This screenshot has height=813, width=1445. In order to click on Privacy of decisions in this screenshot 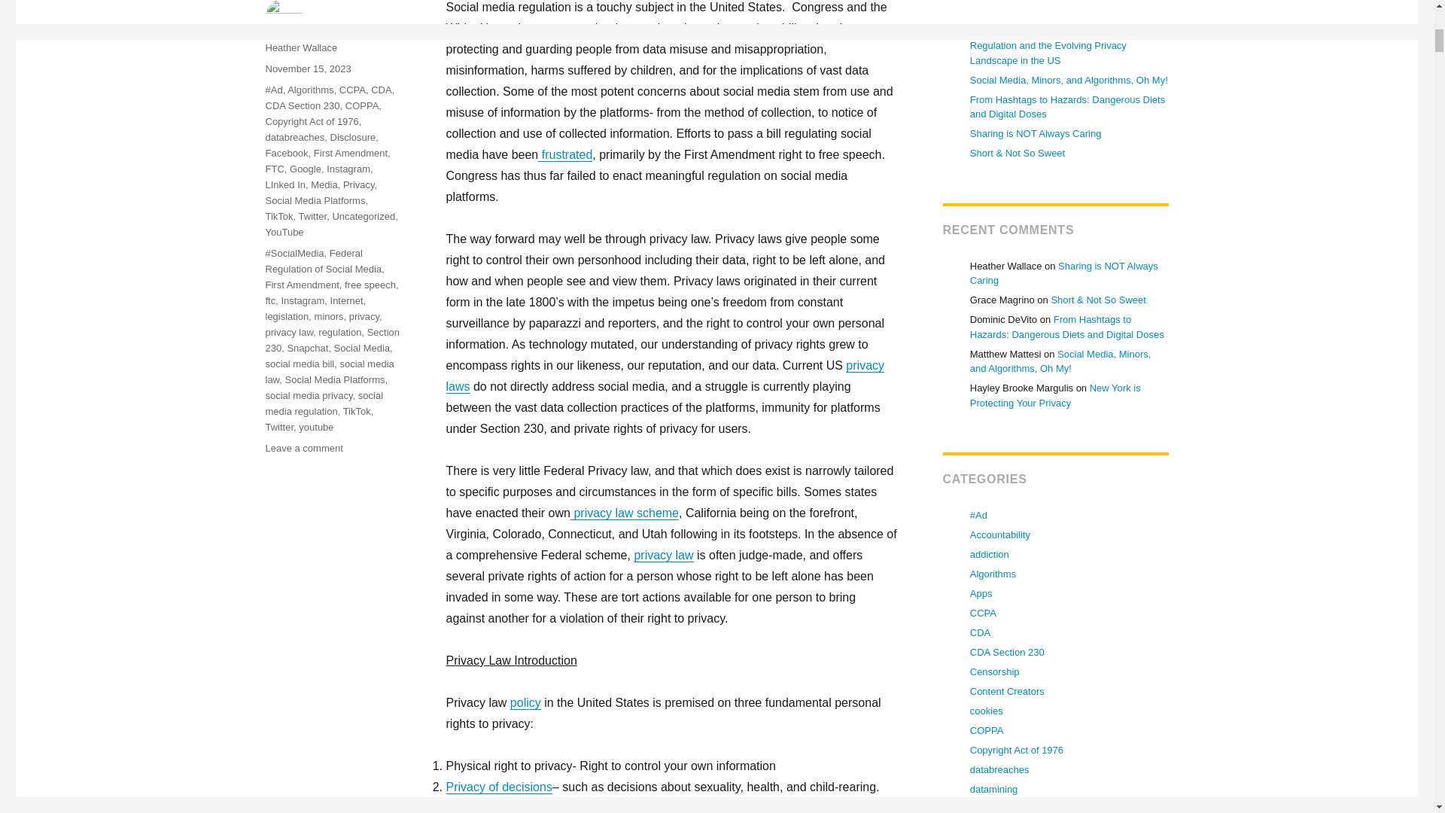, I will do `click(498, 787)`.